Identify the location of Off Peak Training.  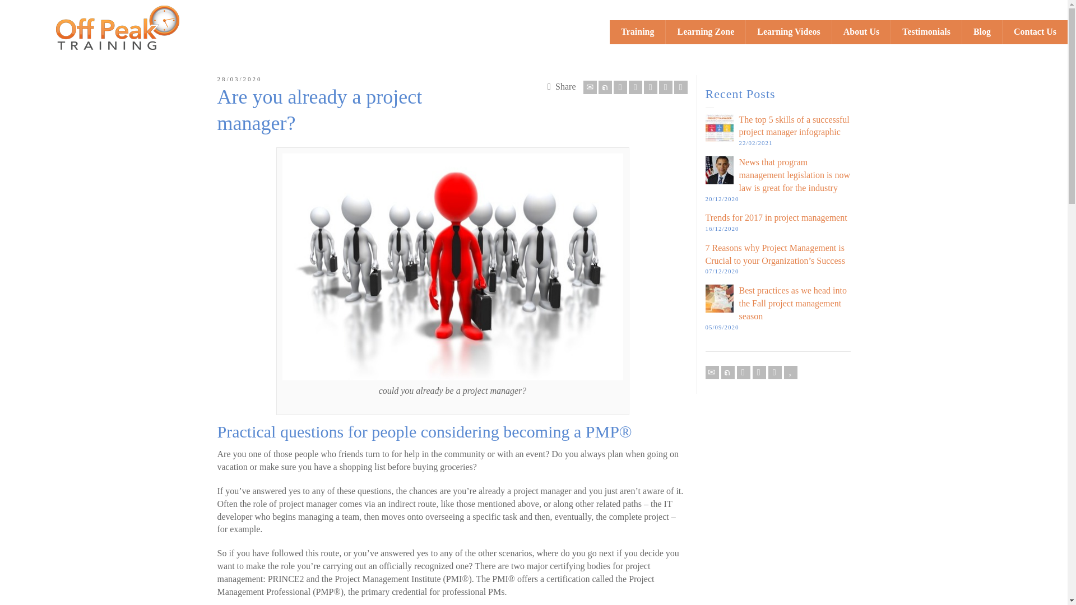
(118, 26).